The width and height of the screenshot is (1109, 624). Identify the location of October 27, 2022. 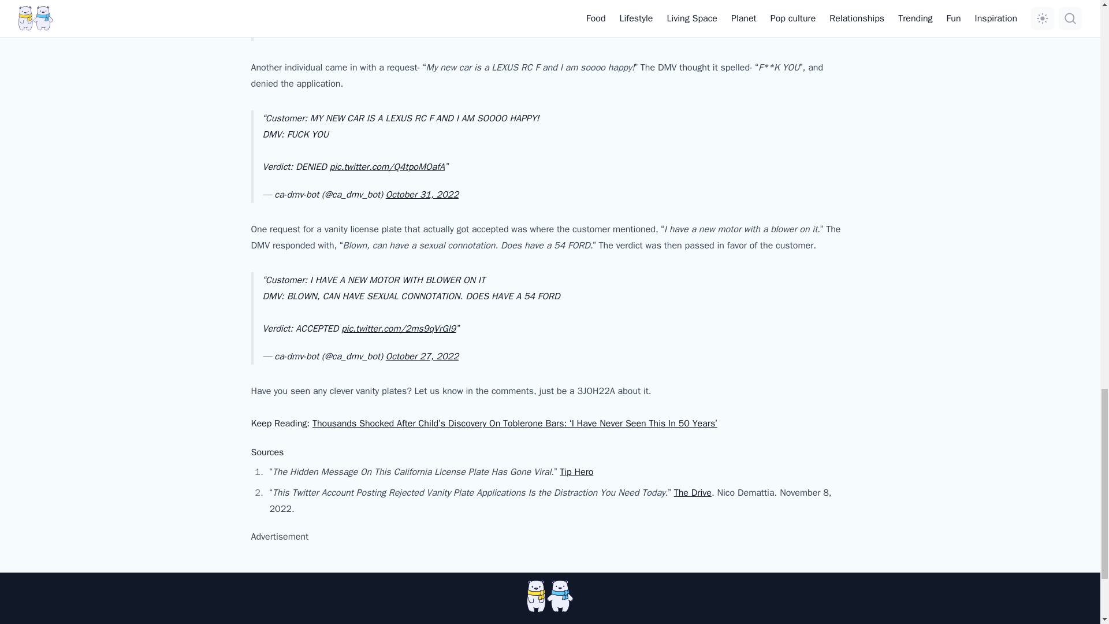
(422, 356).